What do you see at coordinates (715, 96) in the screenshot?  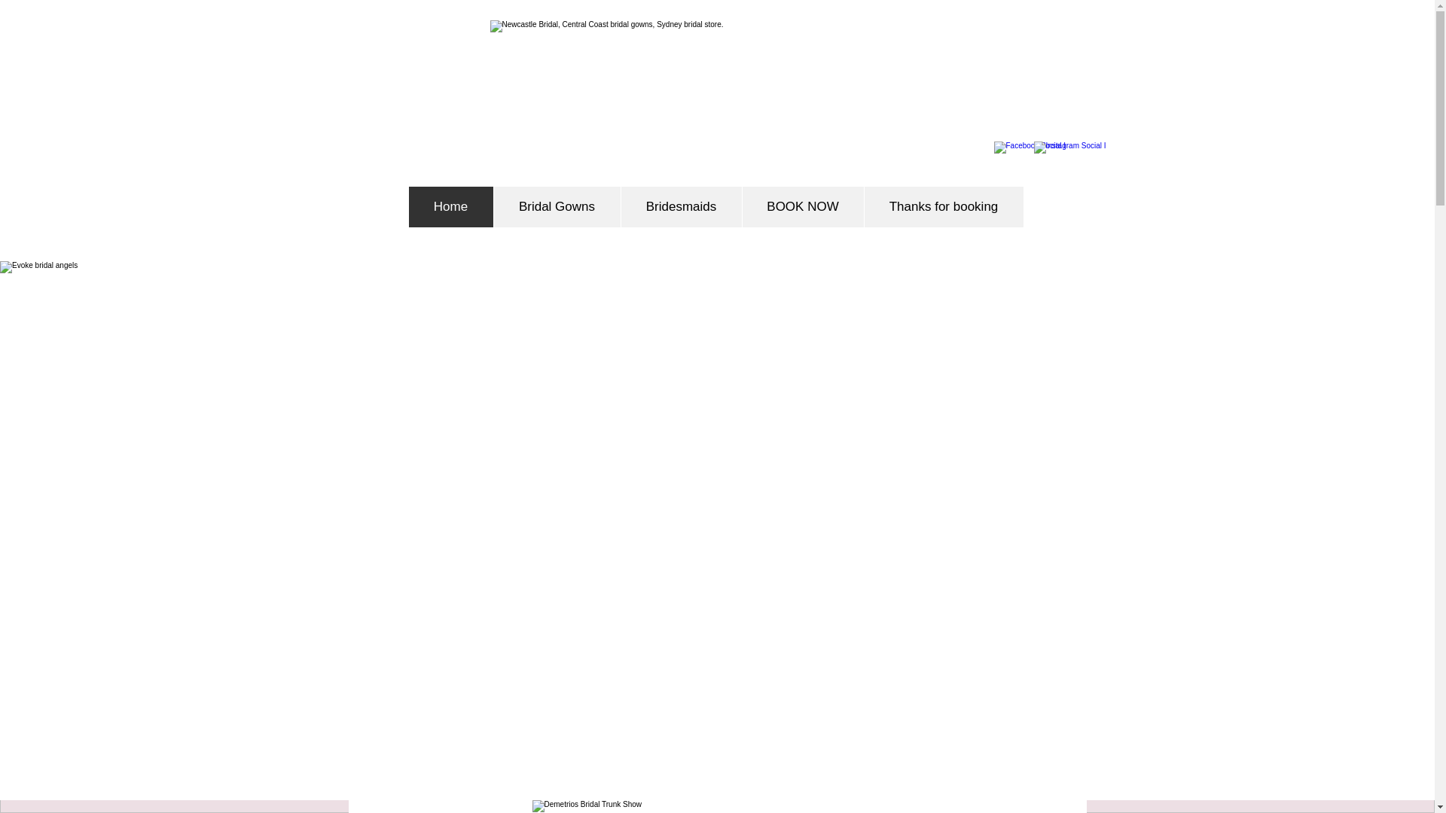 I see `Final Touch Bridal ` at bounding box center [715, 96].